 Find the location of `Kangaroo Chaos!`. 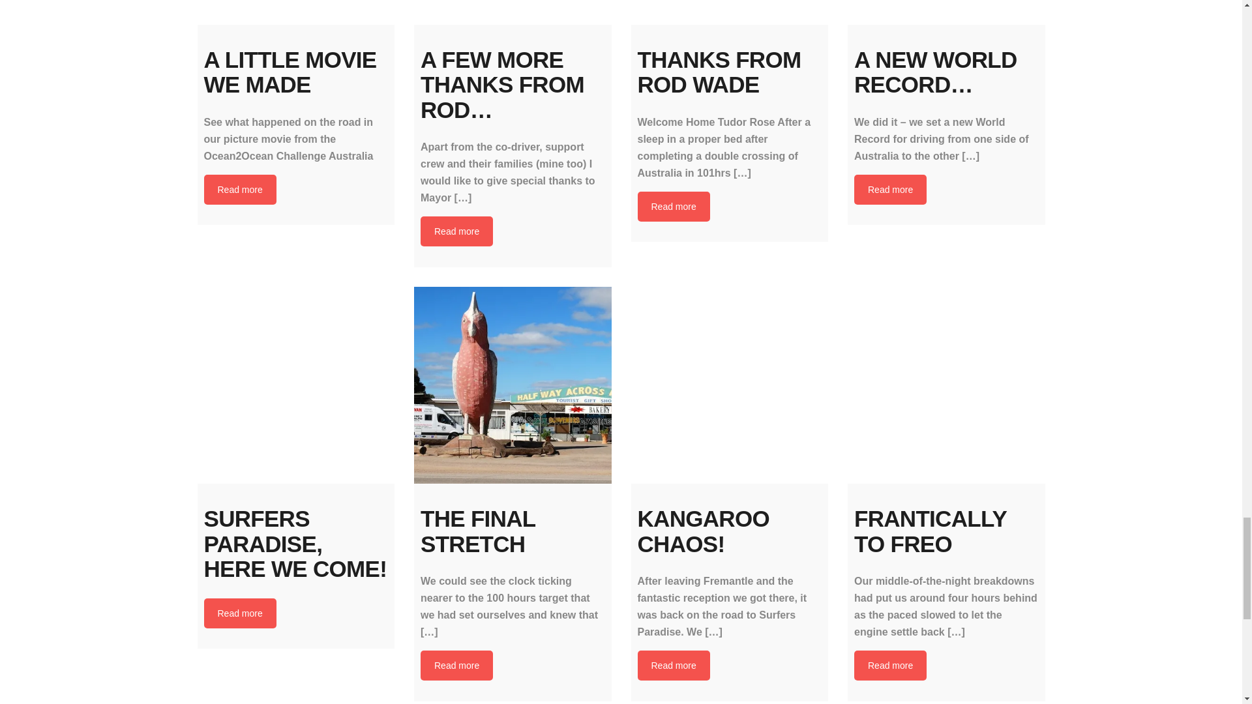

Kangaroo Chaos! is located at coordinates (730, 385).